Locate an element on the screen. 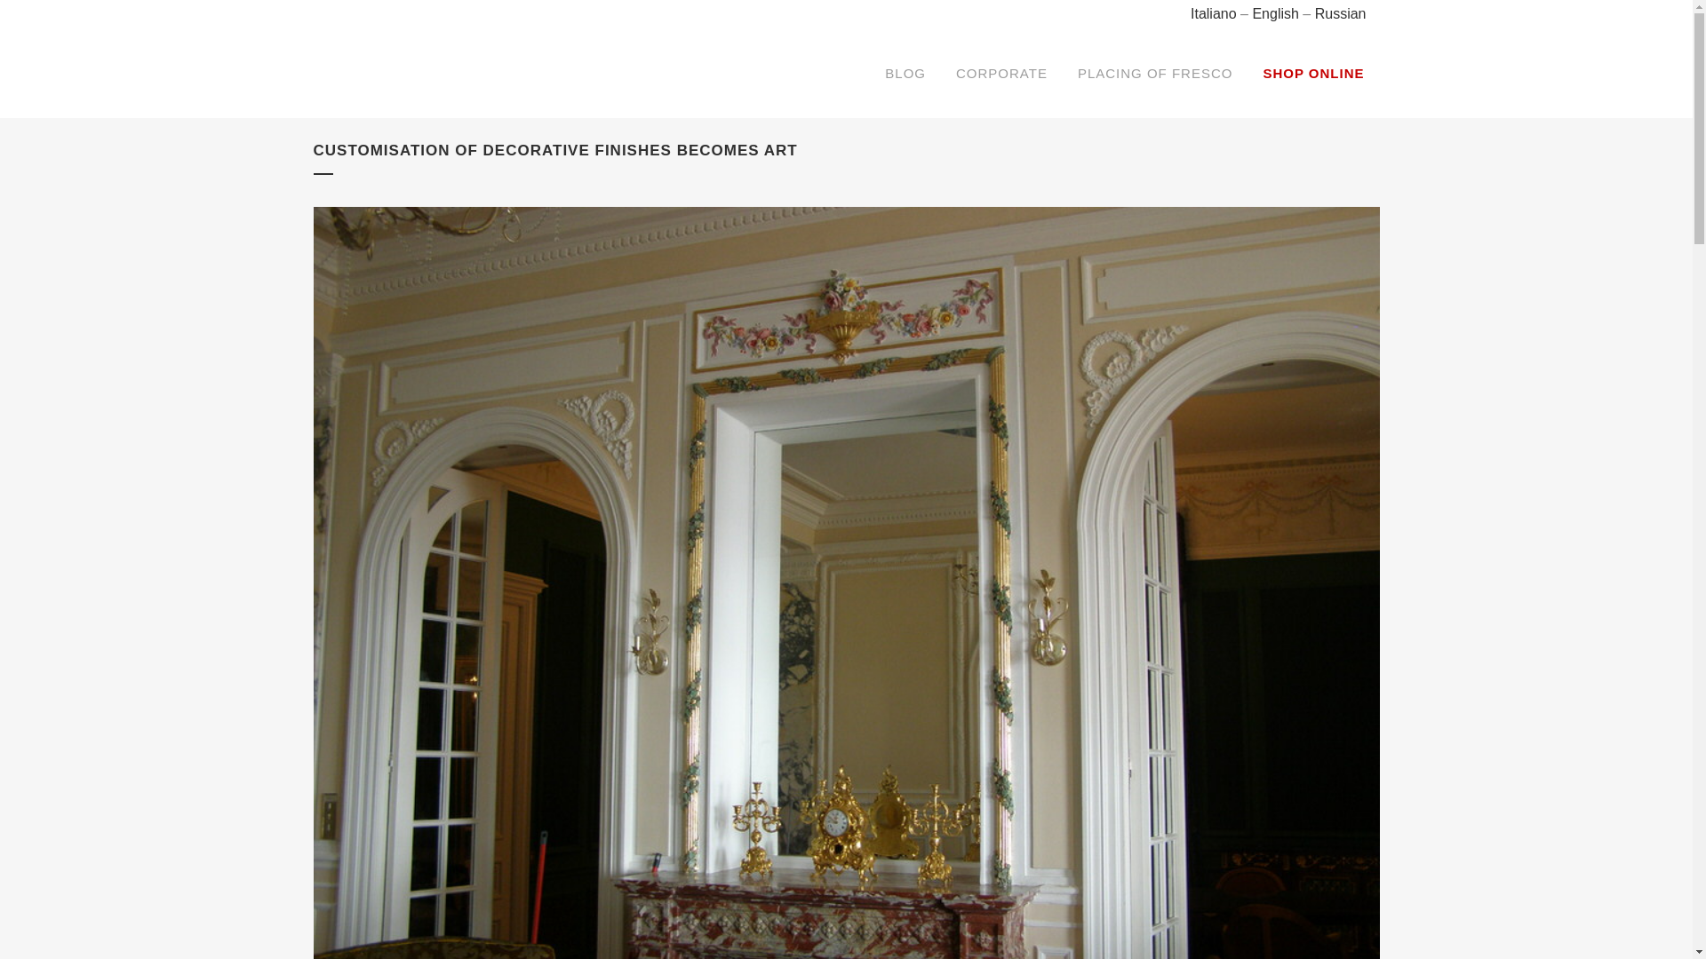  Italiano is located at coordinates (1214, 12).